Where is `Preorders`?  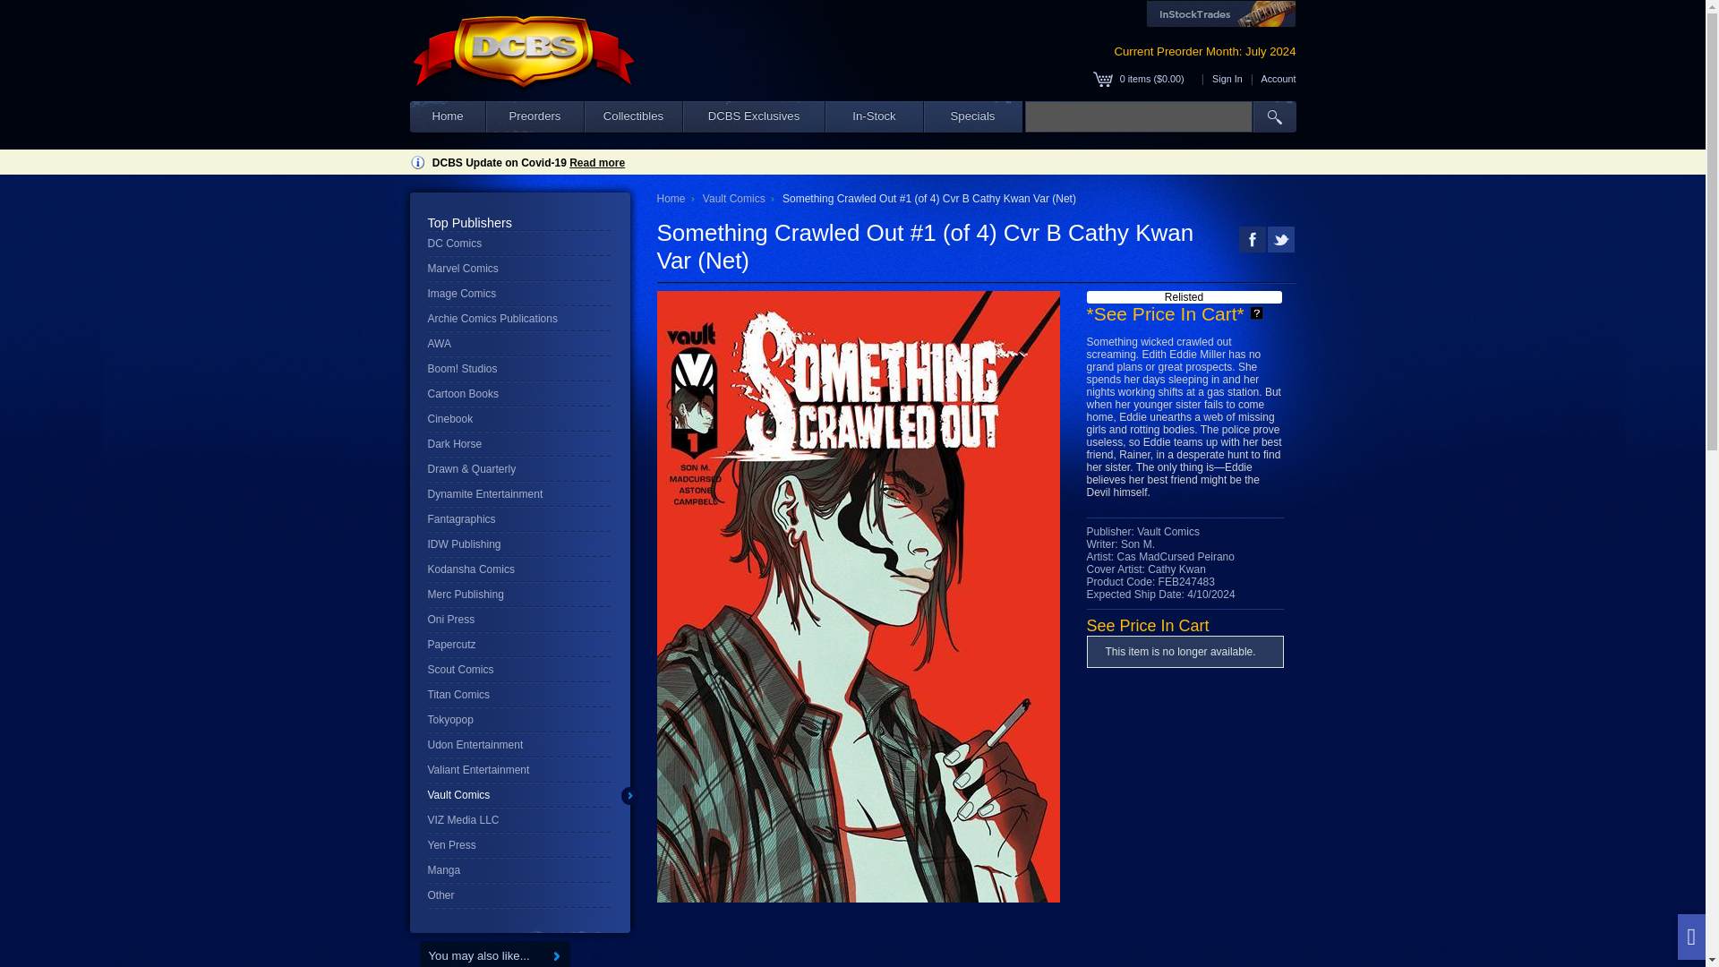 Preorders is located at coordinates (534, 117).